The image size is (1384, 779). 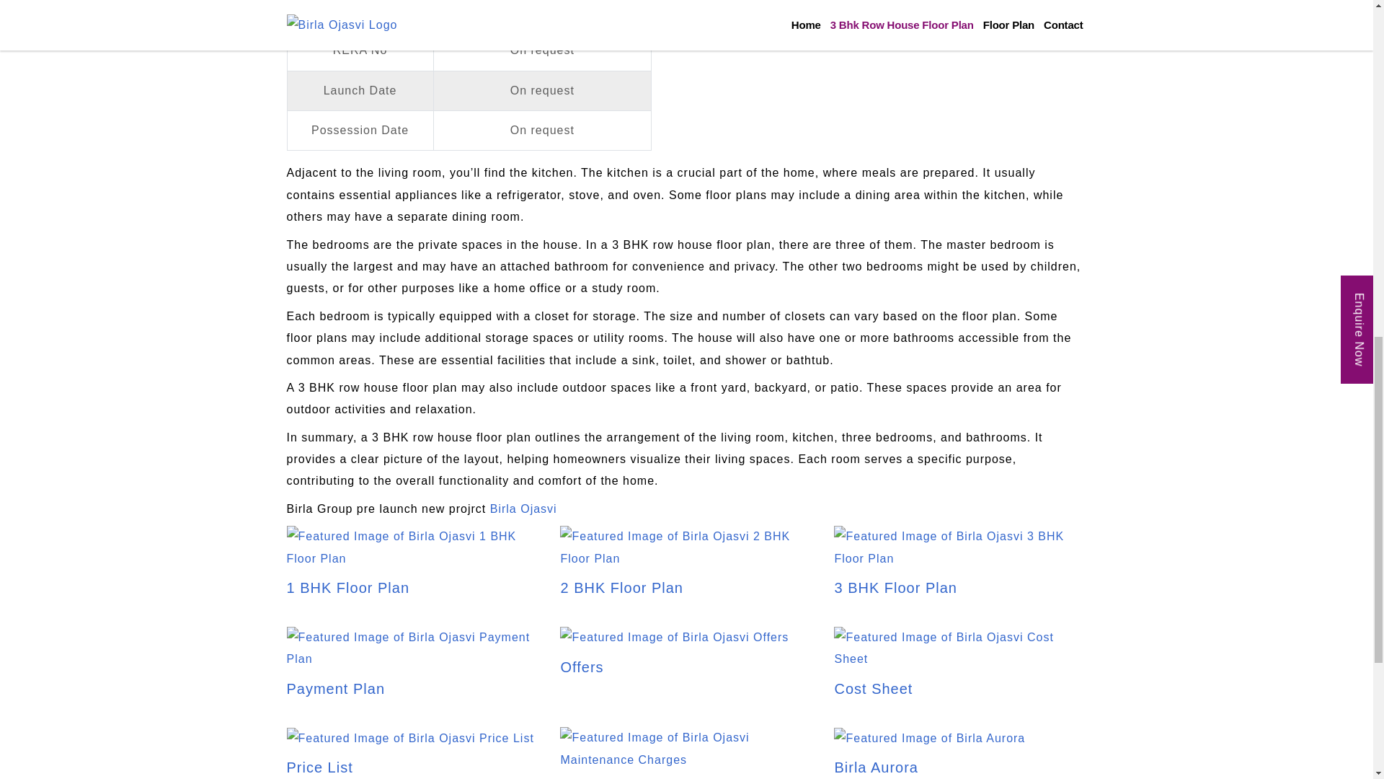 What do you see at coordinates (675, 652) in the screenshot?
I see `Offers` at bounding box center [675, 652].